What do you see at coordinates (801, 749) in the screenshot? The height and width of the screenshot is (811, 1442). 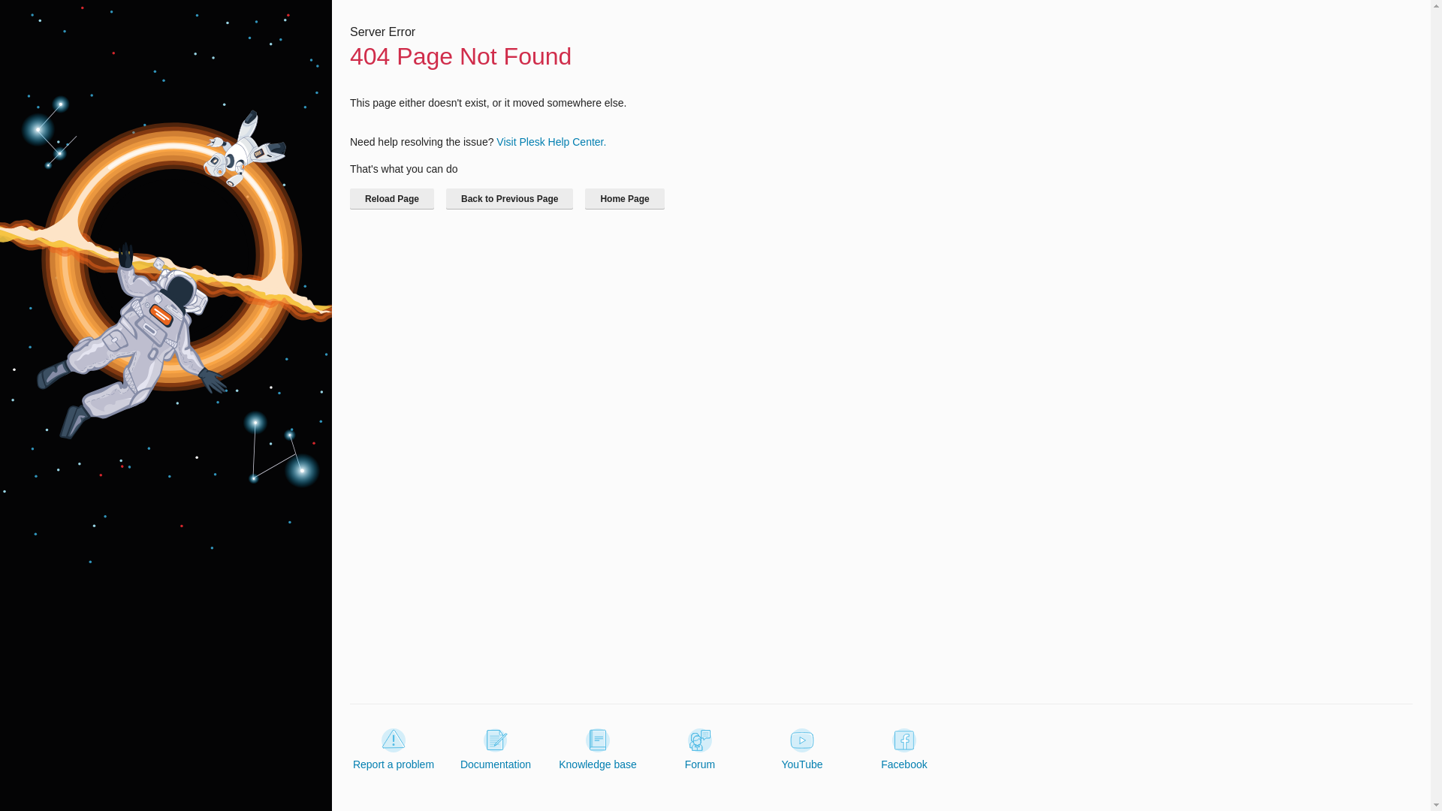 I see `YouTube` at bounding box center [801, 749].